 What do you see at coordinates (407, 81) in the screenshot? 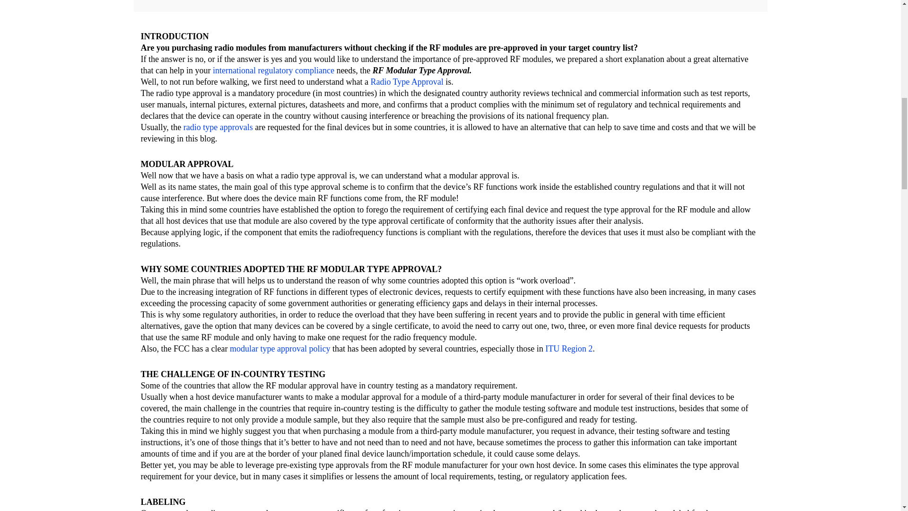
I see `Radio Type Approval` at bounding box center [407, 81].